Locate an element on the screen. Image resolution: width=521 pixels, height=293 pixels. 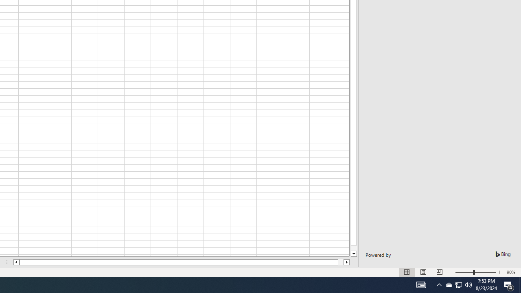
Normal is located at coordinates (407, 272).